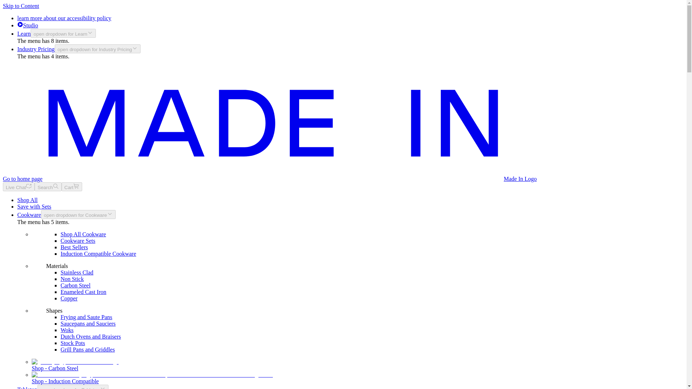 The image size is (692, 389). I want to click on Saucepans and Sauciers, so click(88, 323).